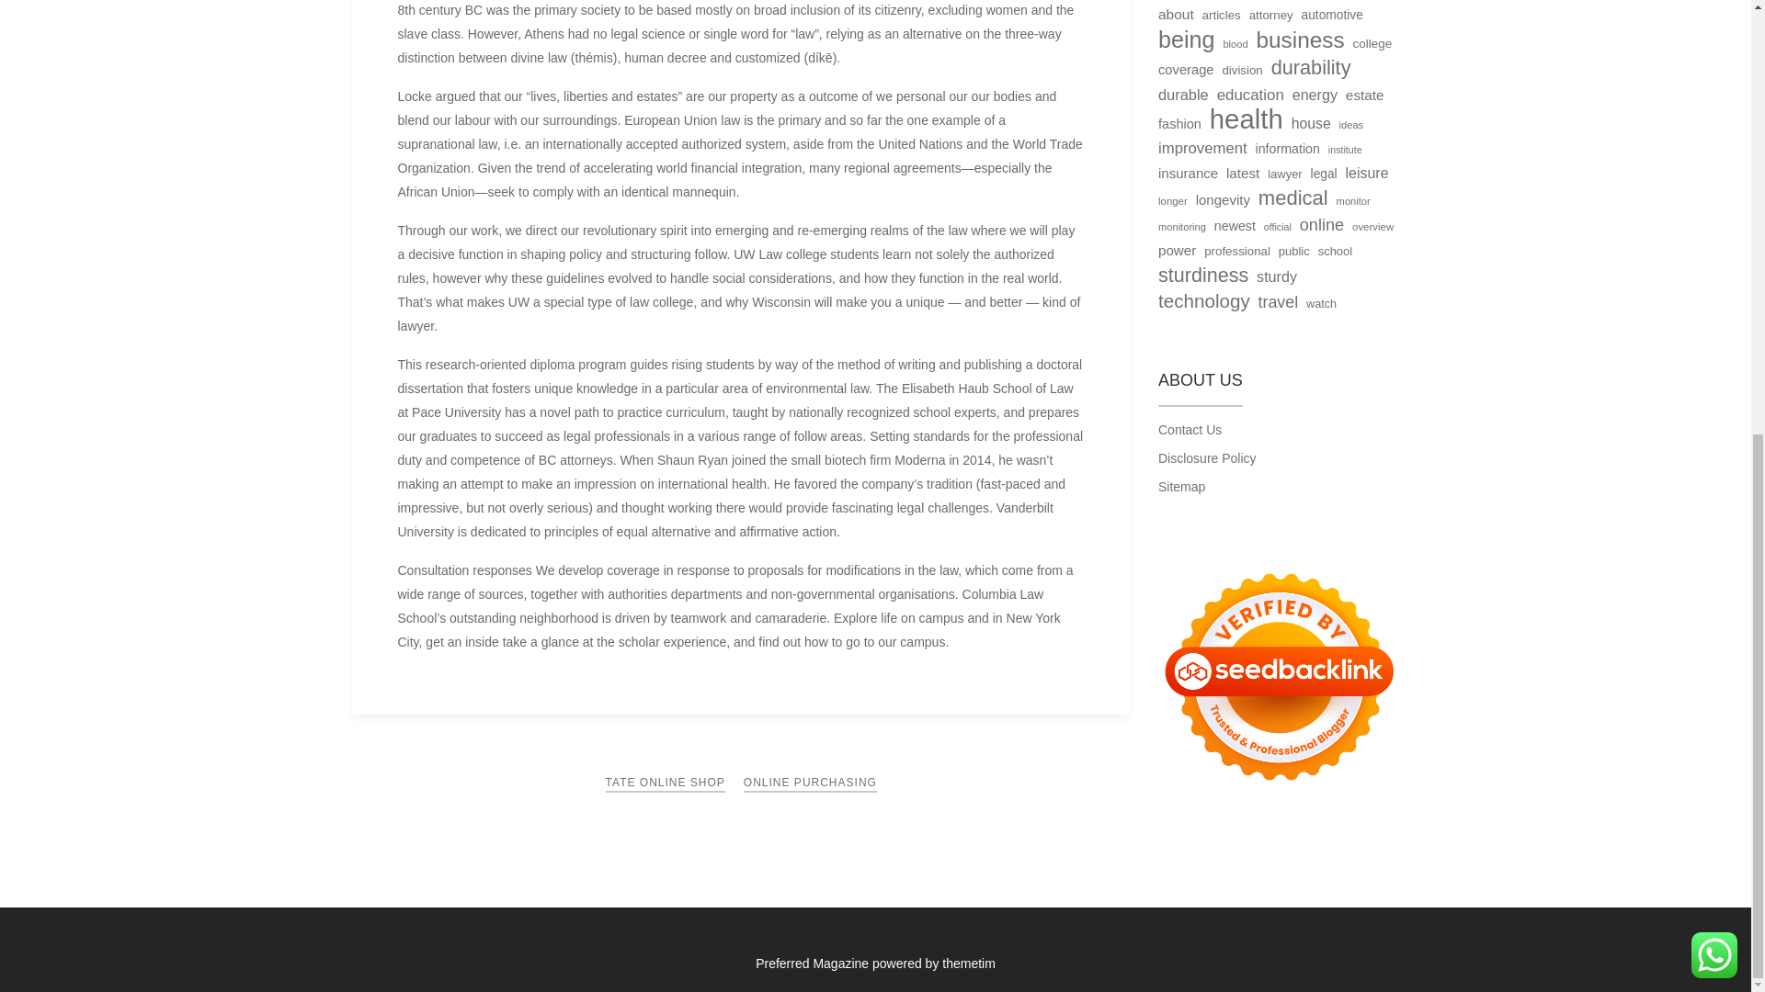 The image size is (1765, 992). Describe the element at coordinates (1235, 43) in the screenshot. I see `blood` at that location.